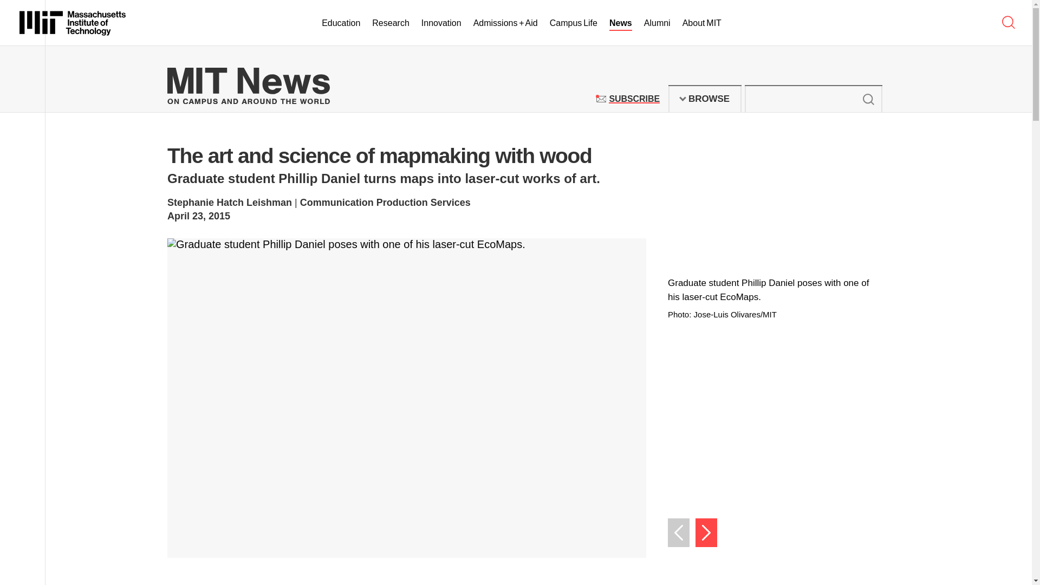  I want to click on Submit, so click(573, 23).